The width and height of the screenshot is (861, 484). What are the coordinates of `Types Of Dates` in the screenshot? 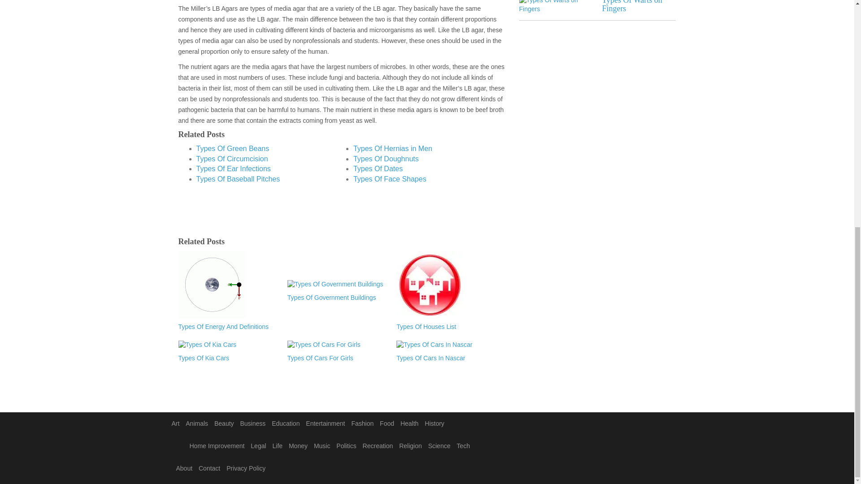 It's located at (378, 169).